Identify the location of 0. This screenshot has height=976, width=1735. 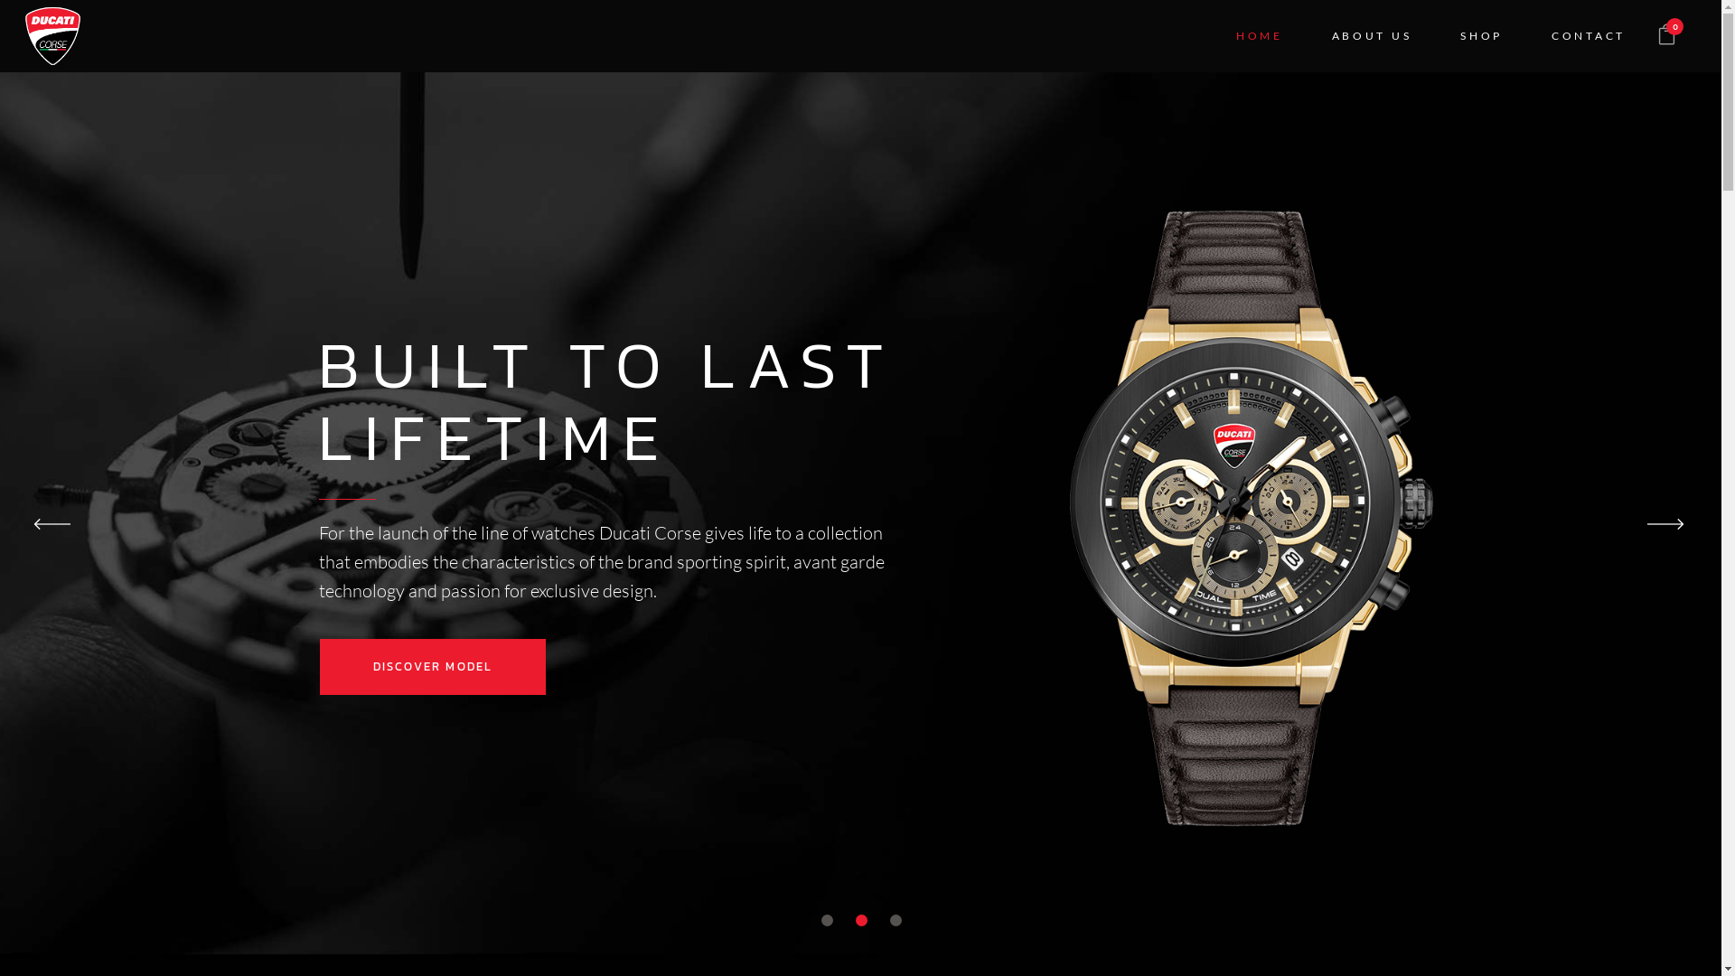
(1666, 36).